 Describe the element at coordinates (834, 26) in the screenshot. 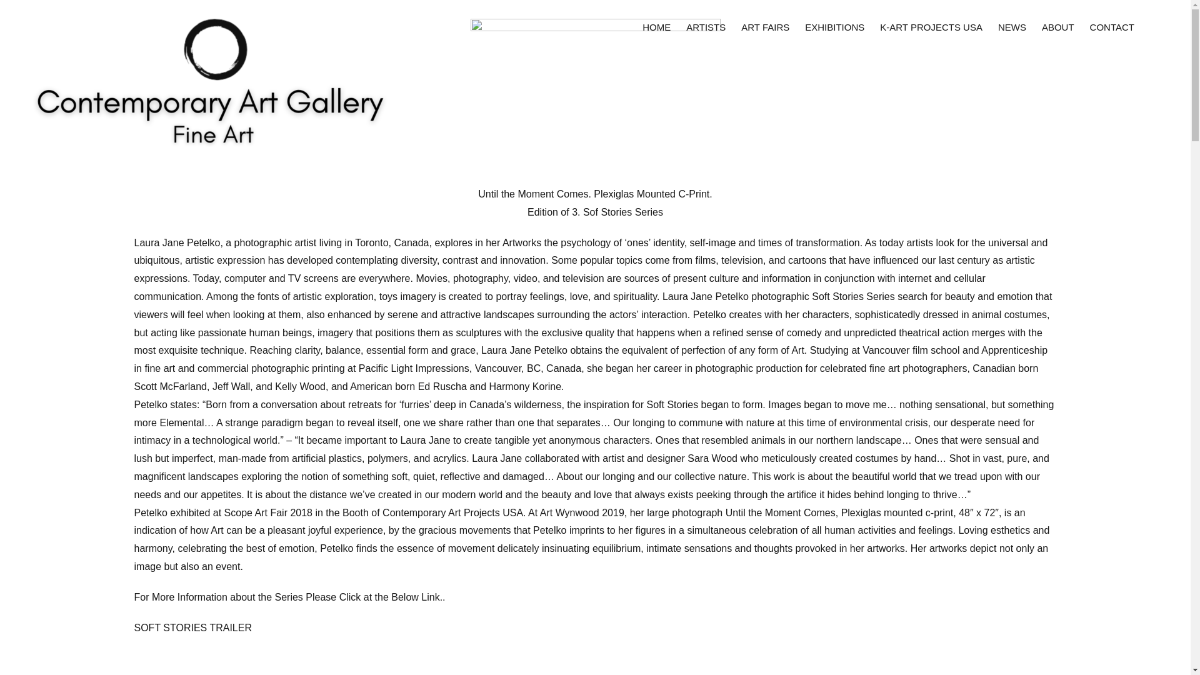

I see `EXHIBITIONS` at that location.